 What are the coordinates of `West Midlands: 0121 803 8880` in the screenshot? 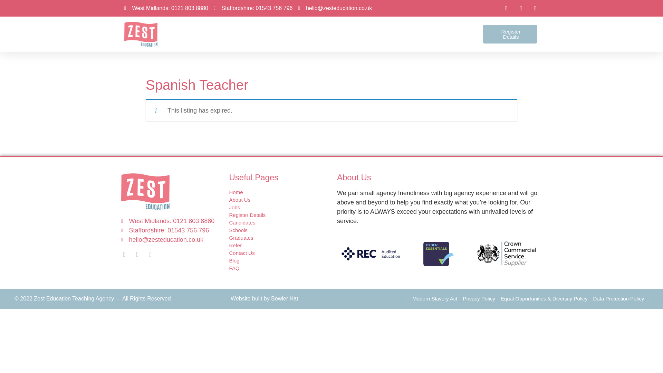 It's located at (166, 8).